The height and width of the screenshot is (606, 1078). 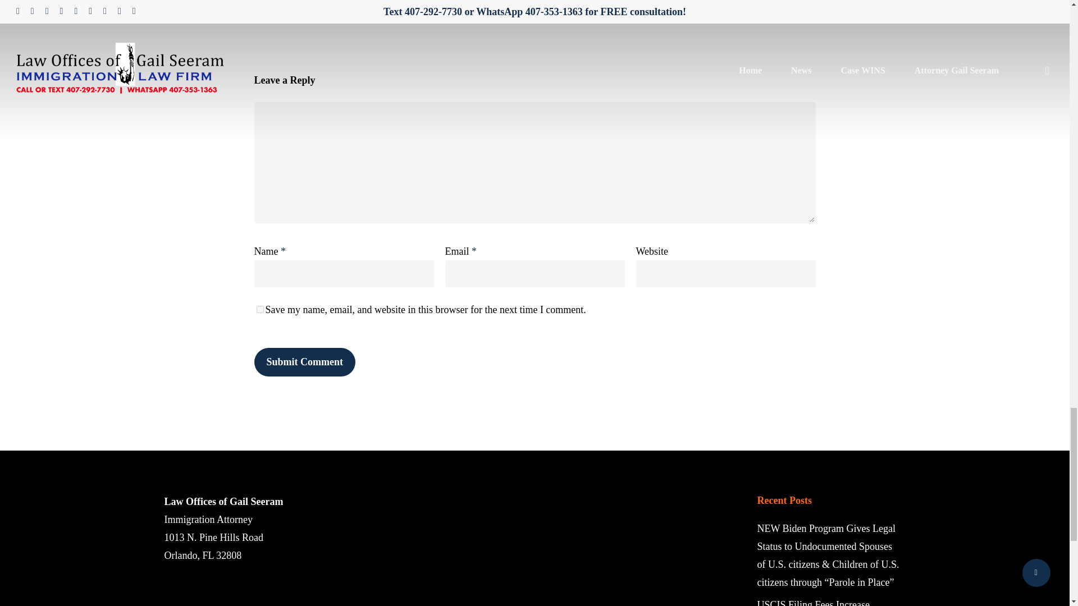 I want to click on Submit Comment, so click(x=304, y=361).